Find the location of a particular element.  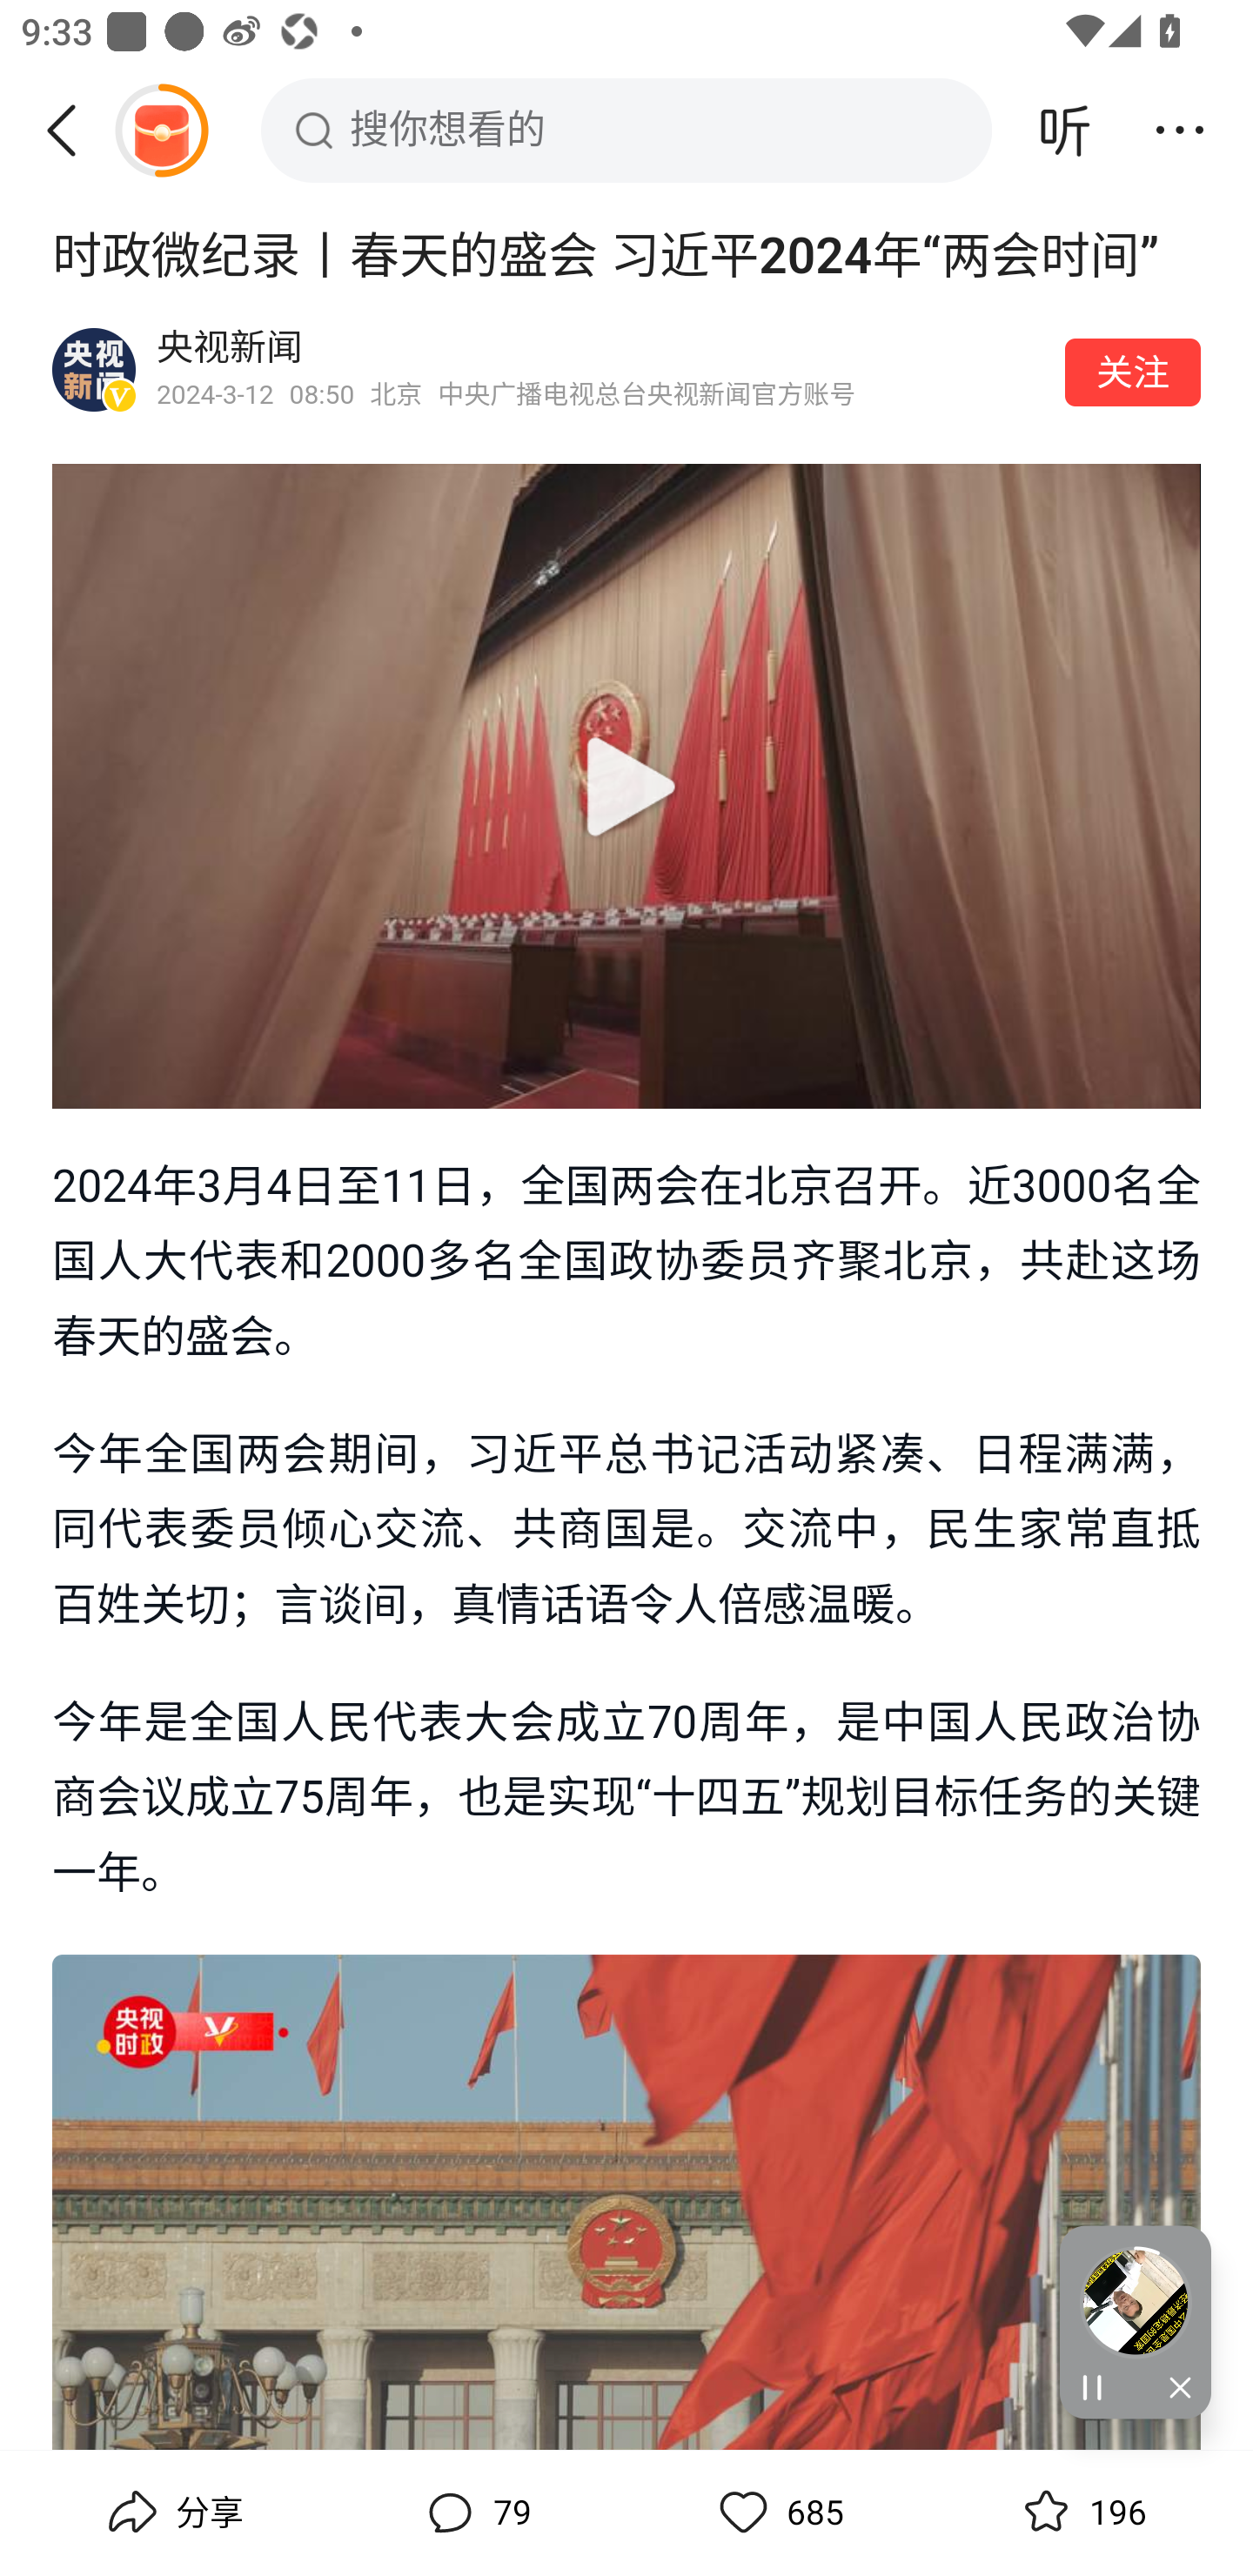

作者：央视新闻，简介：中央广播电视总台央视新闻官方账号，2024-3-12 08:50发布，北京 is located at coordinates (600, 369).